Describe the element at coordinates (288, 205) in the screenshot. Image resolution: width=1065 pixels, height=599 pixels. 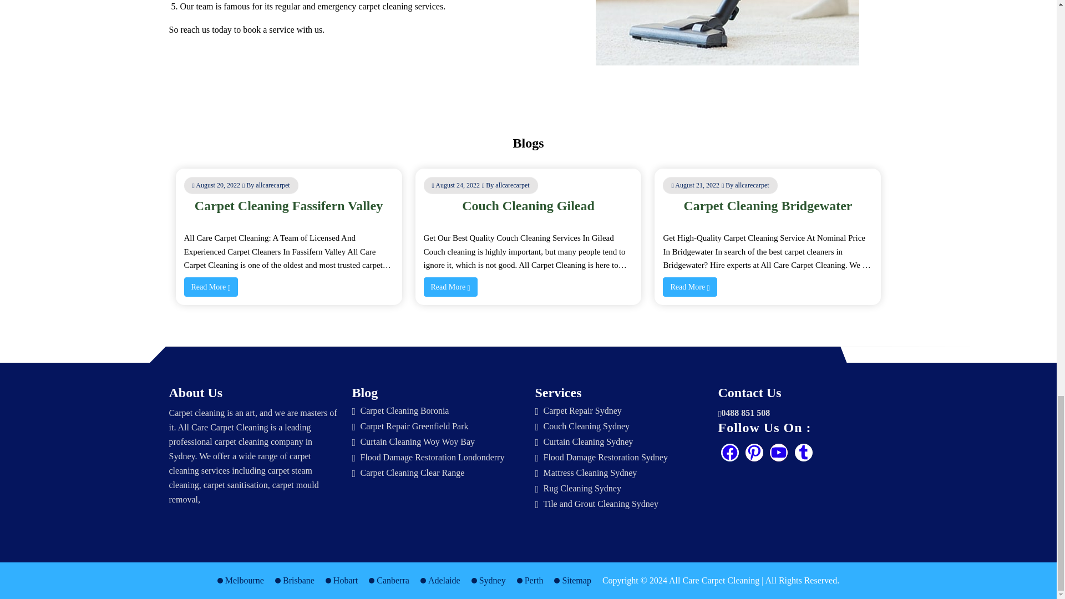
I see `Carpet Cleaning Fassifern Valley` at that location.